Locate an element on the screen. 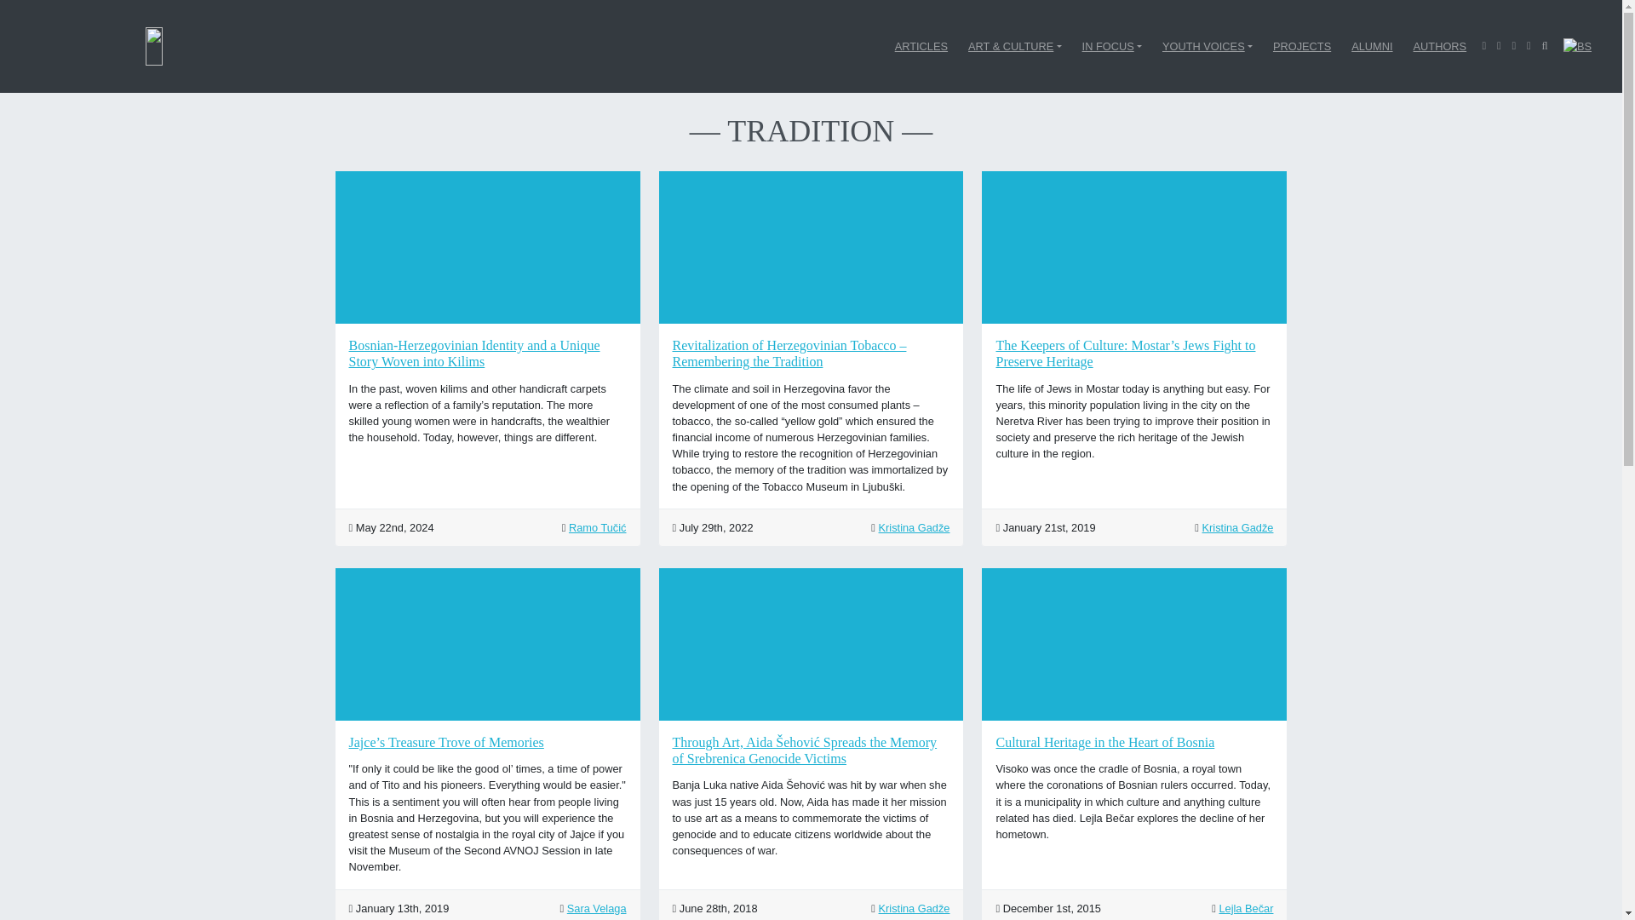 The width and height of the screenshot is (1635, 920). Sara Velaga is located at coordinates (596, 908).